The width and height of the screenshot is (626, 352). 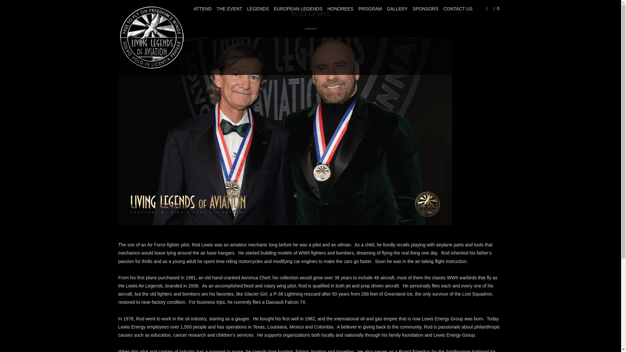 I want to click on EUROPEAN LEGENDS, so click(x=298, y=8).